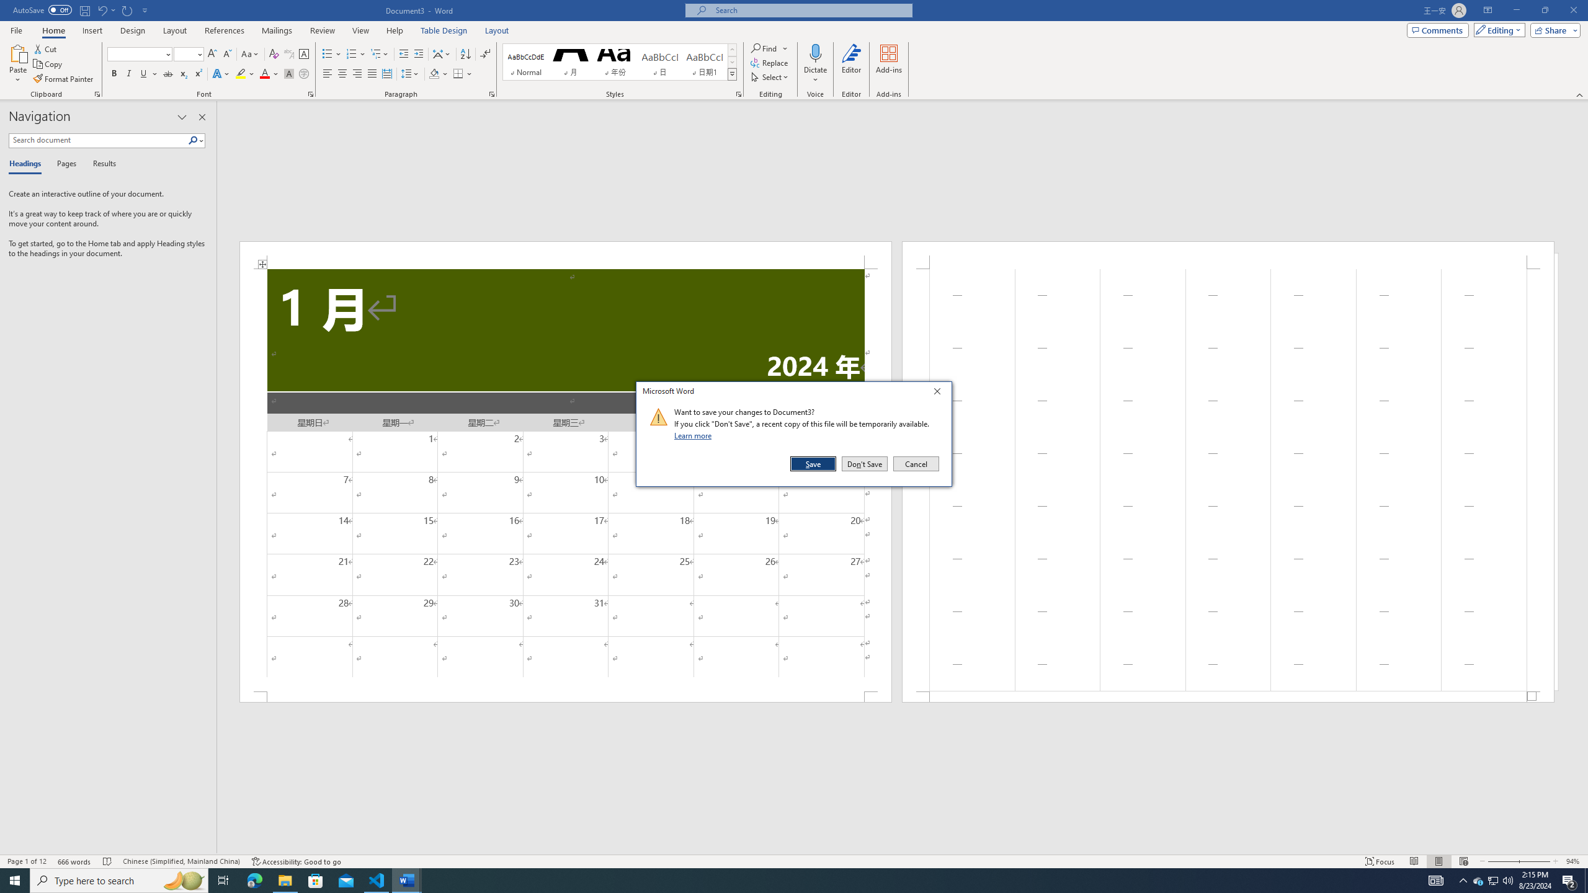 This screenshot has height=893, width=1588. I want to click on Replace..., so click(770, 62).